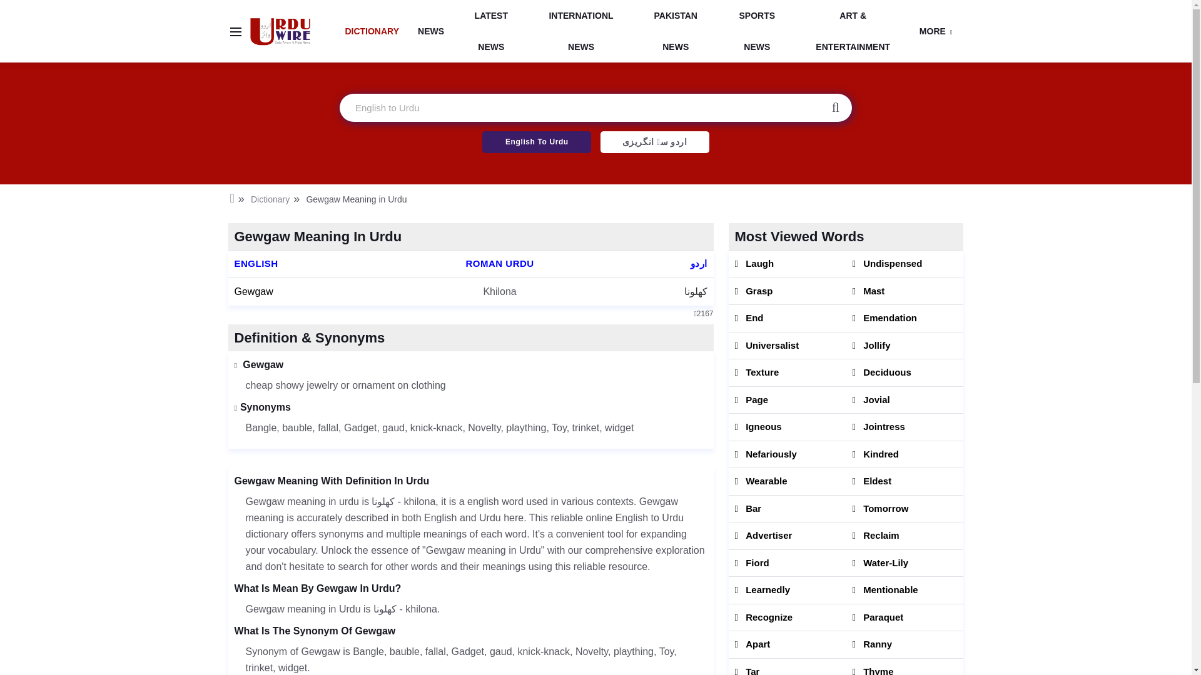 The image size is (1201, 675). What do you see at coordinates (492, 31) in the screenshot?
I see `LATEST NEWS` at bounding box center [492, 31].